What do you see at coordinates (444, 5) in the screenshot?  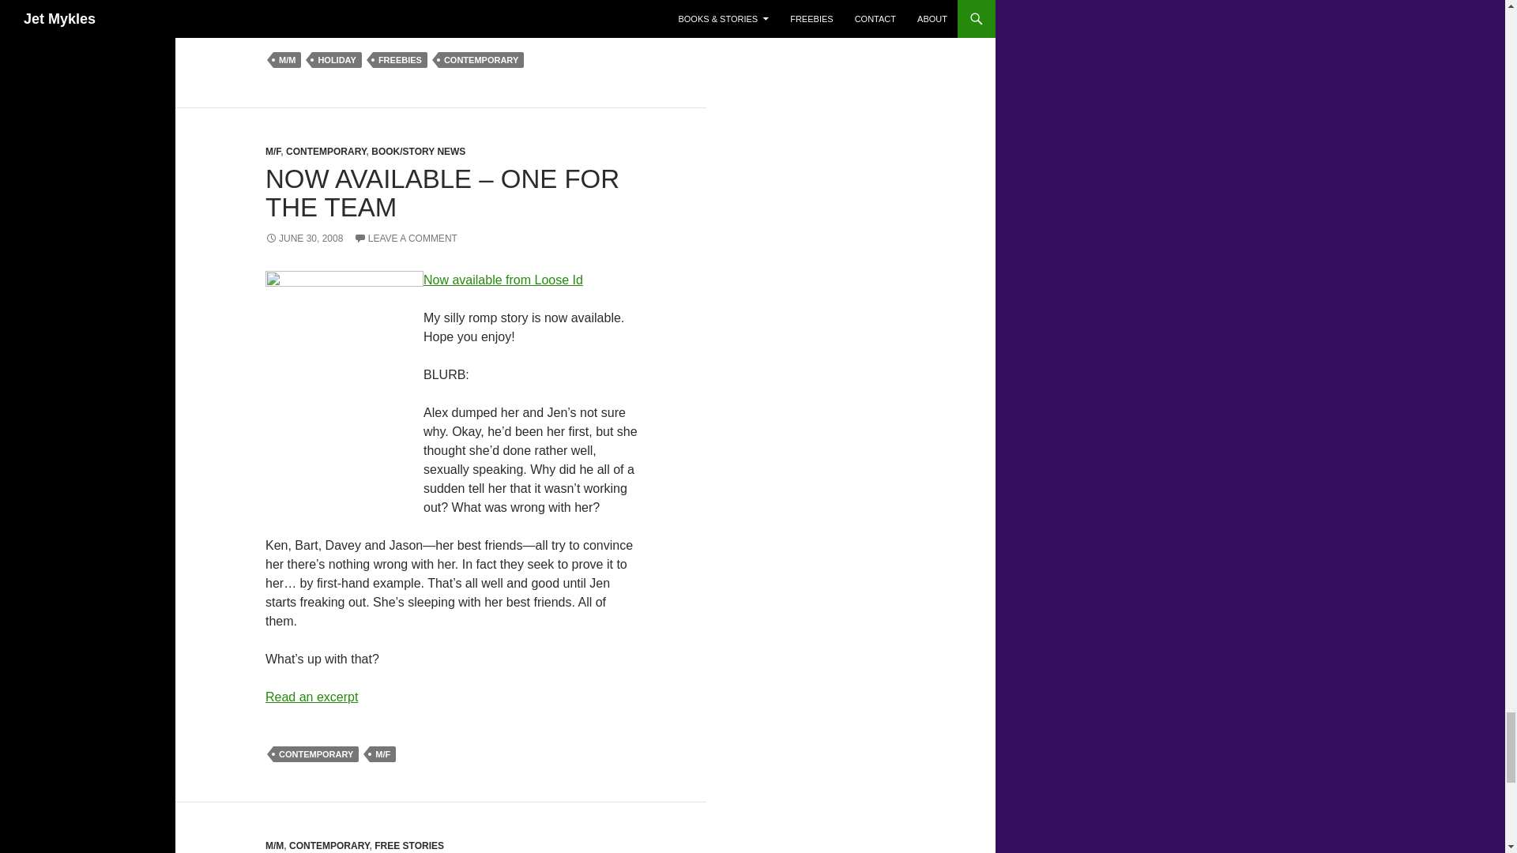 I see `Fiction with Friction` at bounding box center [444, 5].